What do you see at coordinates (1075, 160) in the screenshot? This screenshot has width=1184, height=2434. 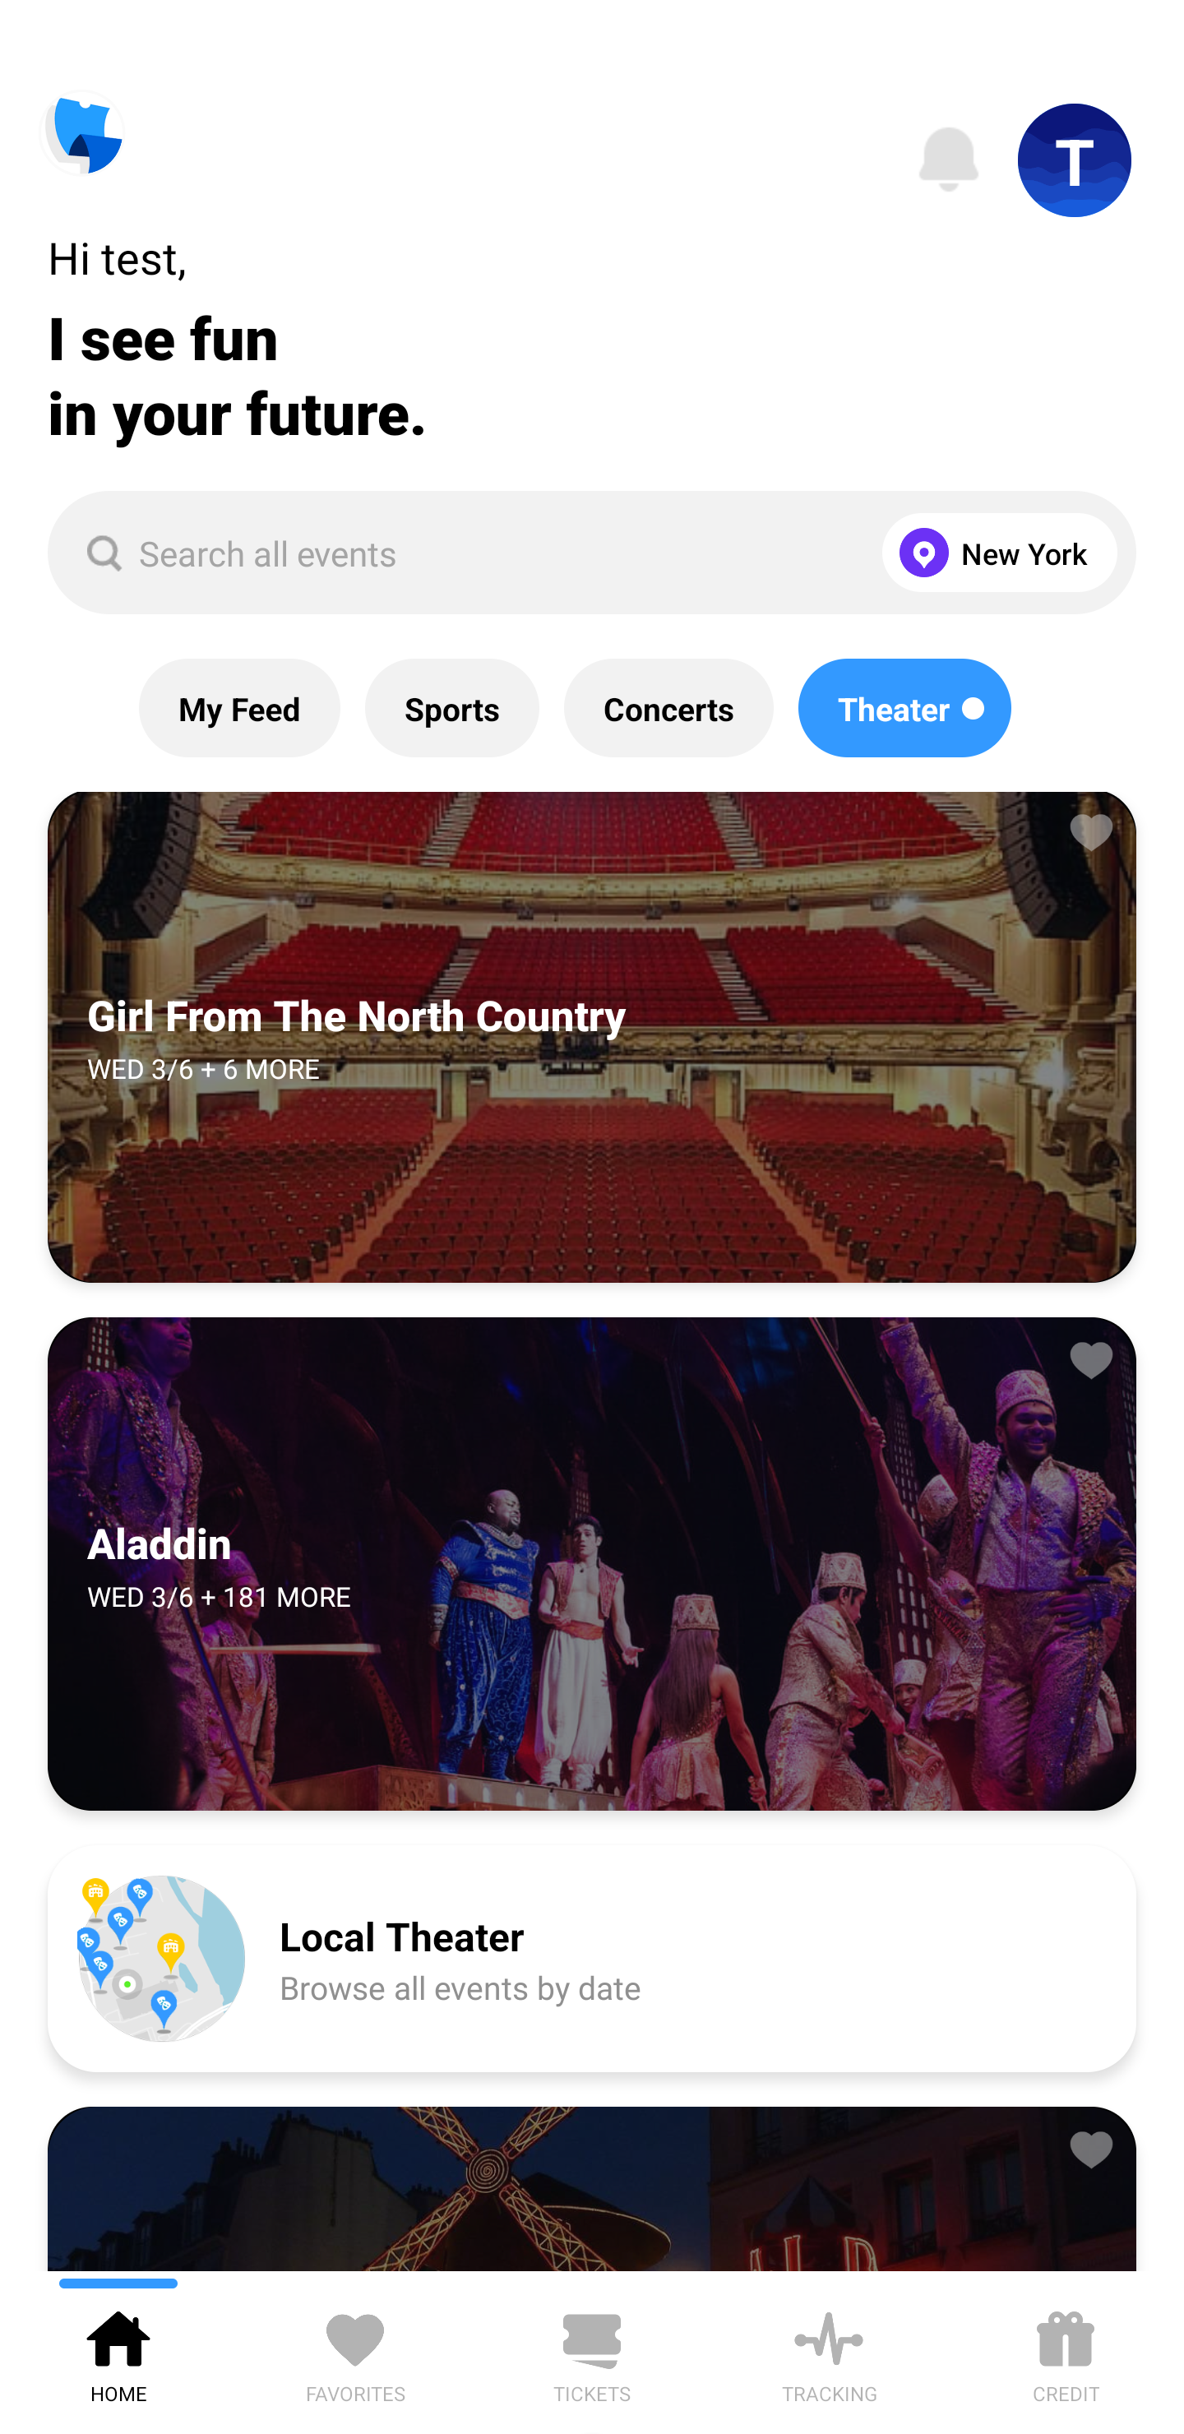 I see `T` at bounding box center [1075, 160].